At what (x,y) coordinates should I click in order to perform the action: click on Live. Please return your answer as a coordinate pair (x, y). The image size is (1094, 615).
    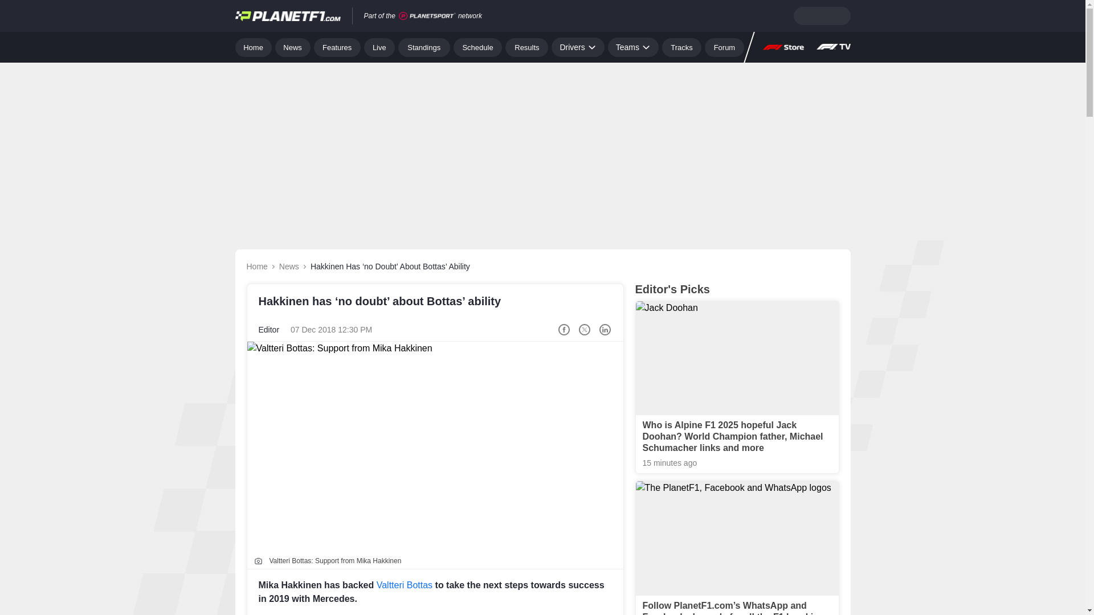
    Looking at the image, I should click on (379, 47).